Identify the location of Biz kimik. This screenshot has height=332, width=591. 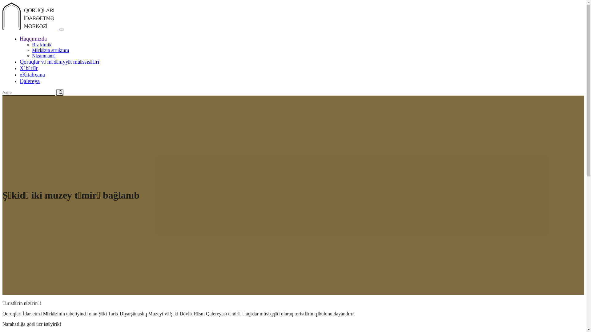
(42, 45).